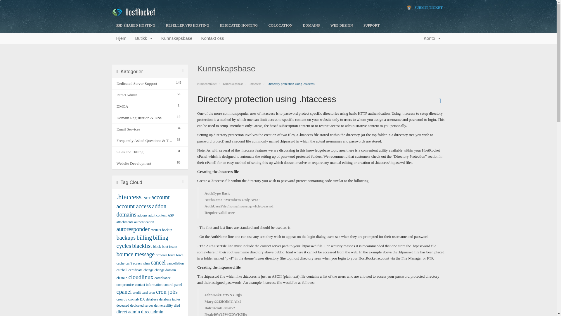 Image resolution: width=561 pixels, height=316 pixels. What do you see at coordinates (145, 129) in the screenshot?
I see `Email Services` at bounding box center [145, 129].